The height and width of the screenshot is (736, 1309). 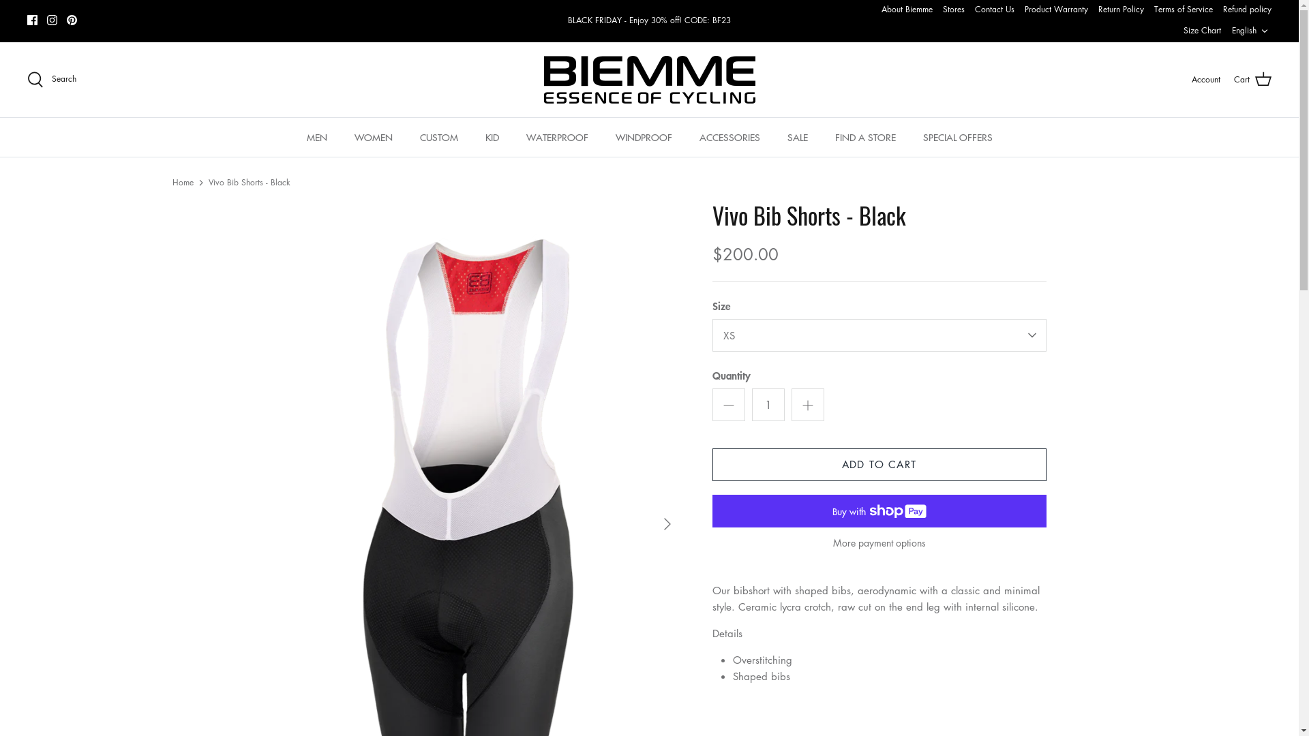 What do you see at coordinates (995, 10) in the screenshot?
I see `Contact Us` at bounding box center [995, 10].